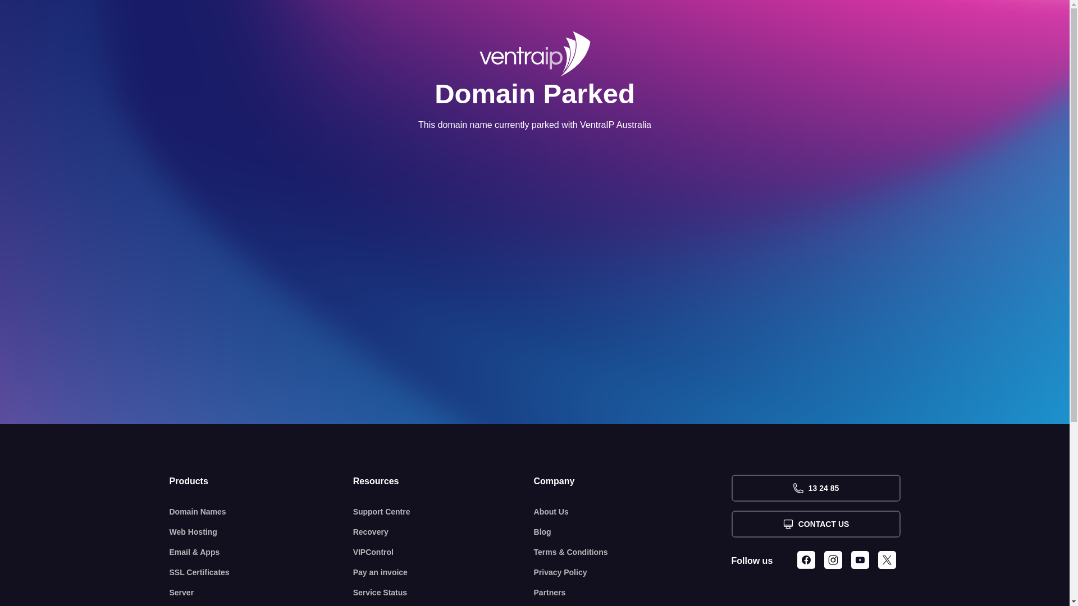 The image size is (1078, 606). I want to click on Email & Apps, so click(262, 552).